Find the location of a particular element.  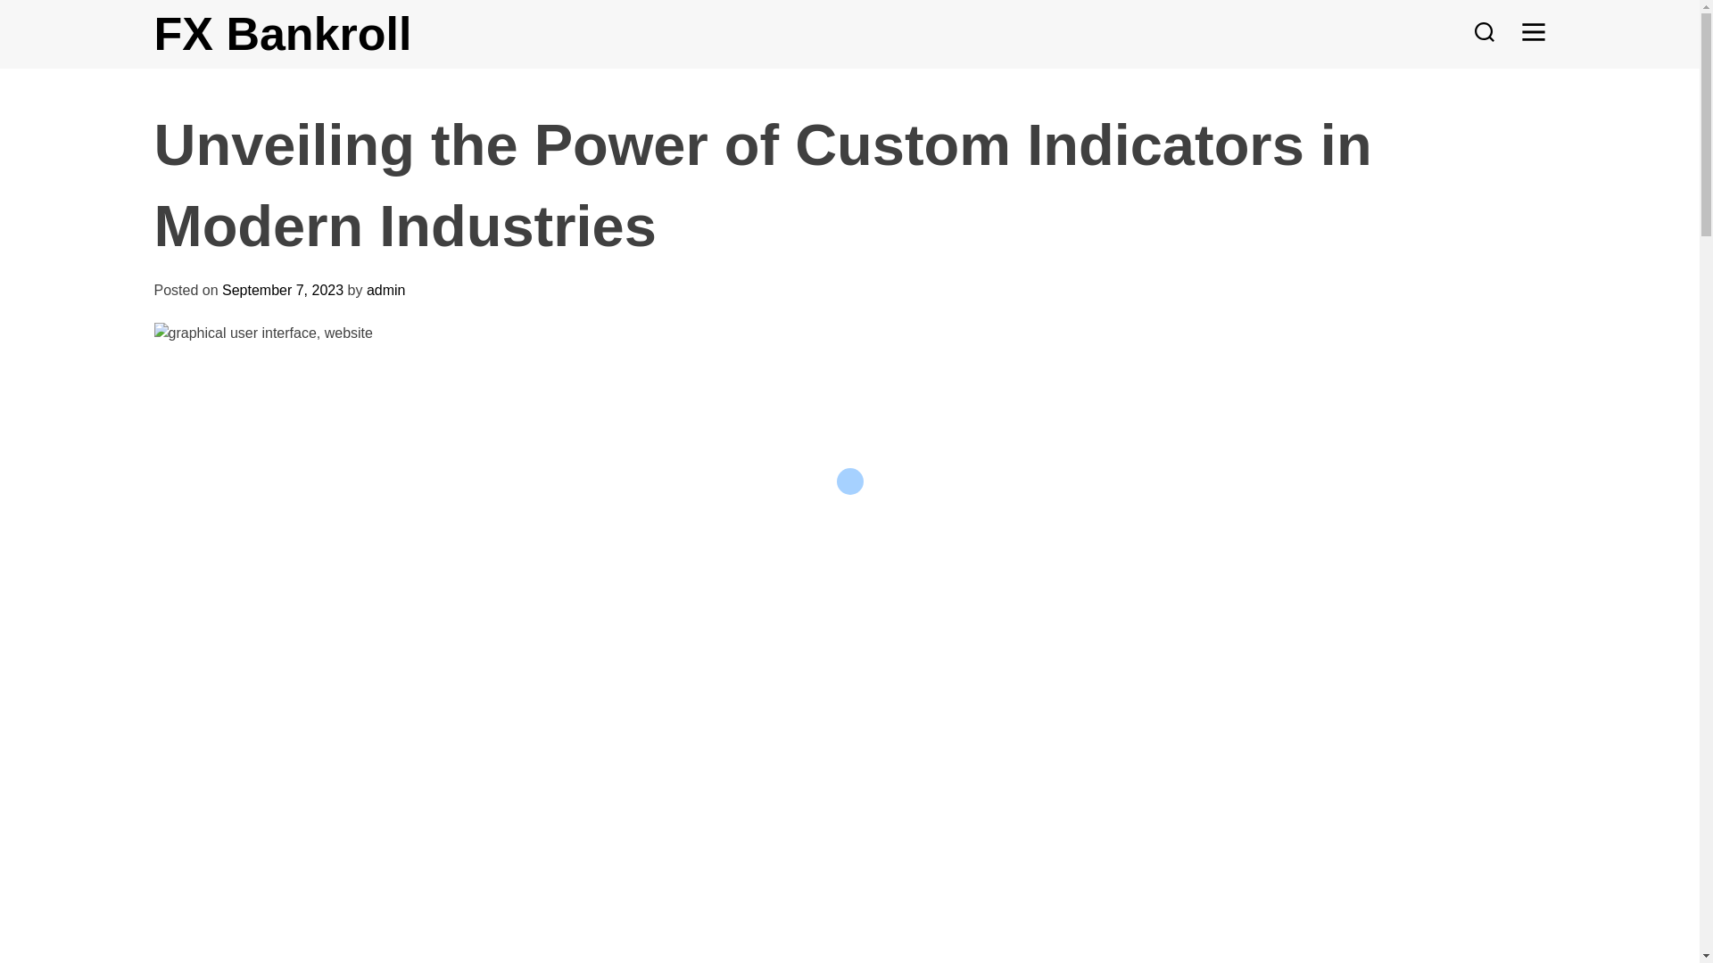

Menu is located at coordinates (1533, 34).